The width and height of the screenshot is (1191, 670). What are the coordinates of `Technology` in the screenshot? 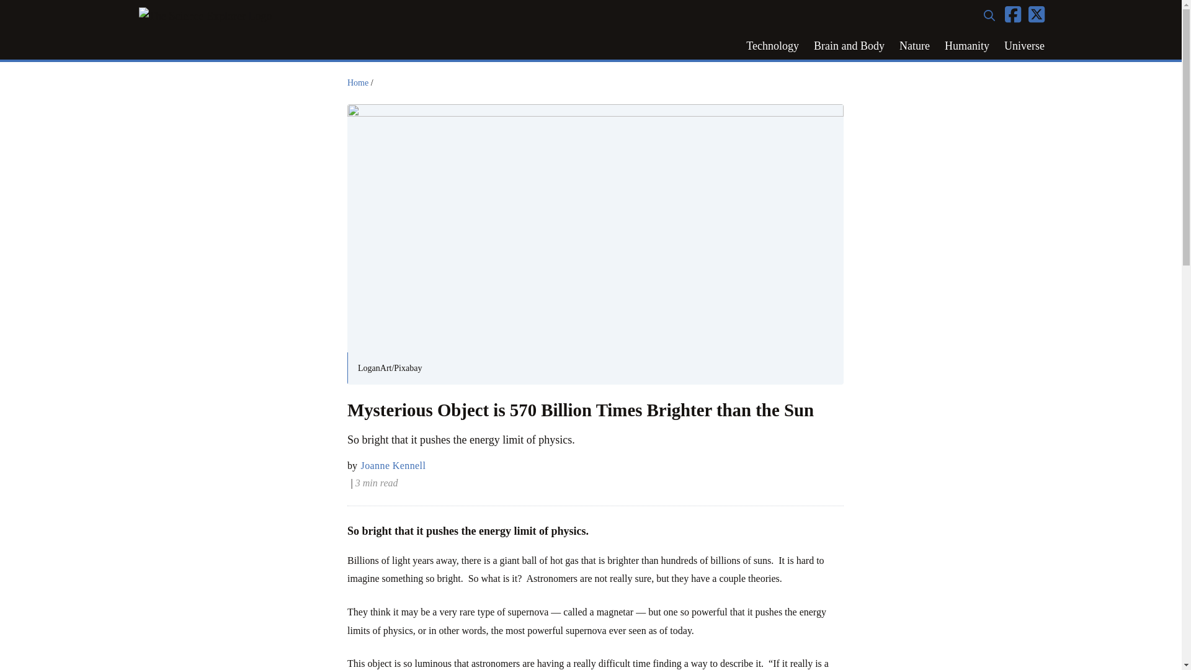 It's located at (772, 46).